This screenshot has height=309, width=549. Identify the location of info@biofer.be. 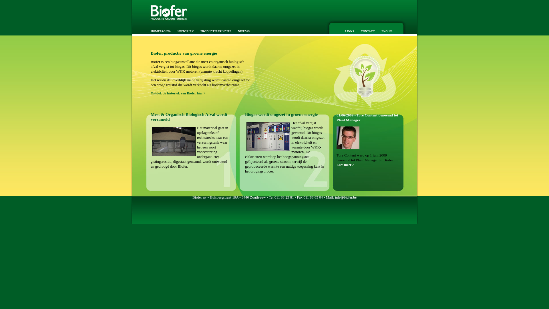
(346, 197).